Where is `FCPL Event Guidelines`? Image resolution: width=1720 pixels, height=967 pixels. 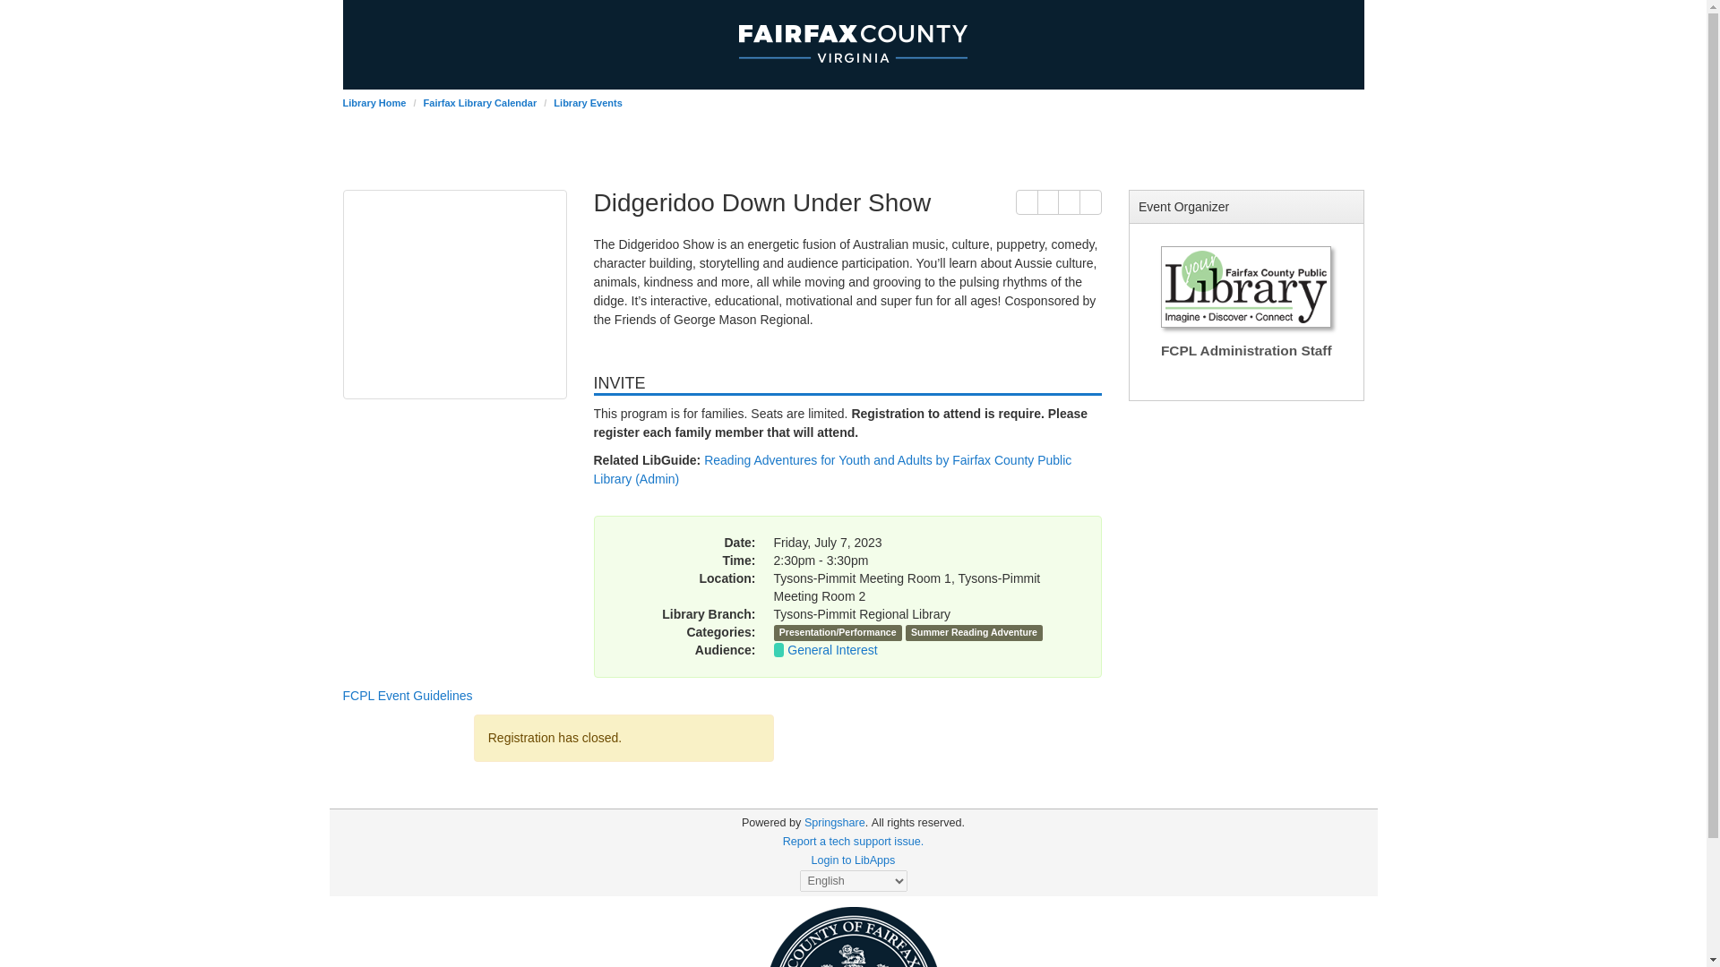 FCPL Event Guidelines is located at coordinates (407, 695).